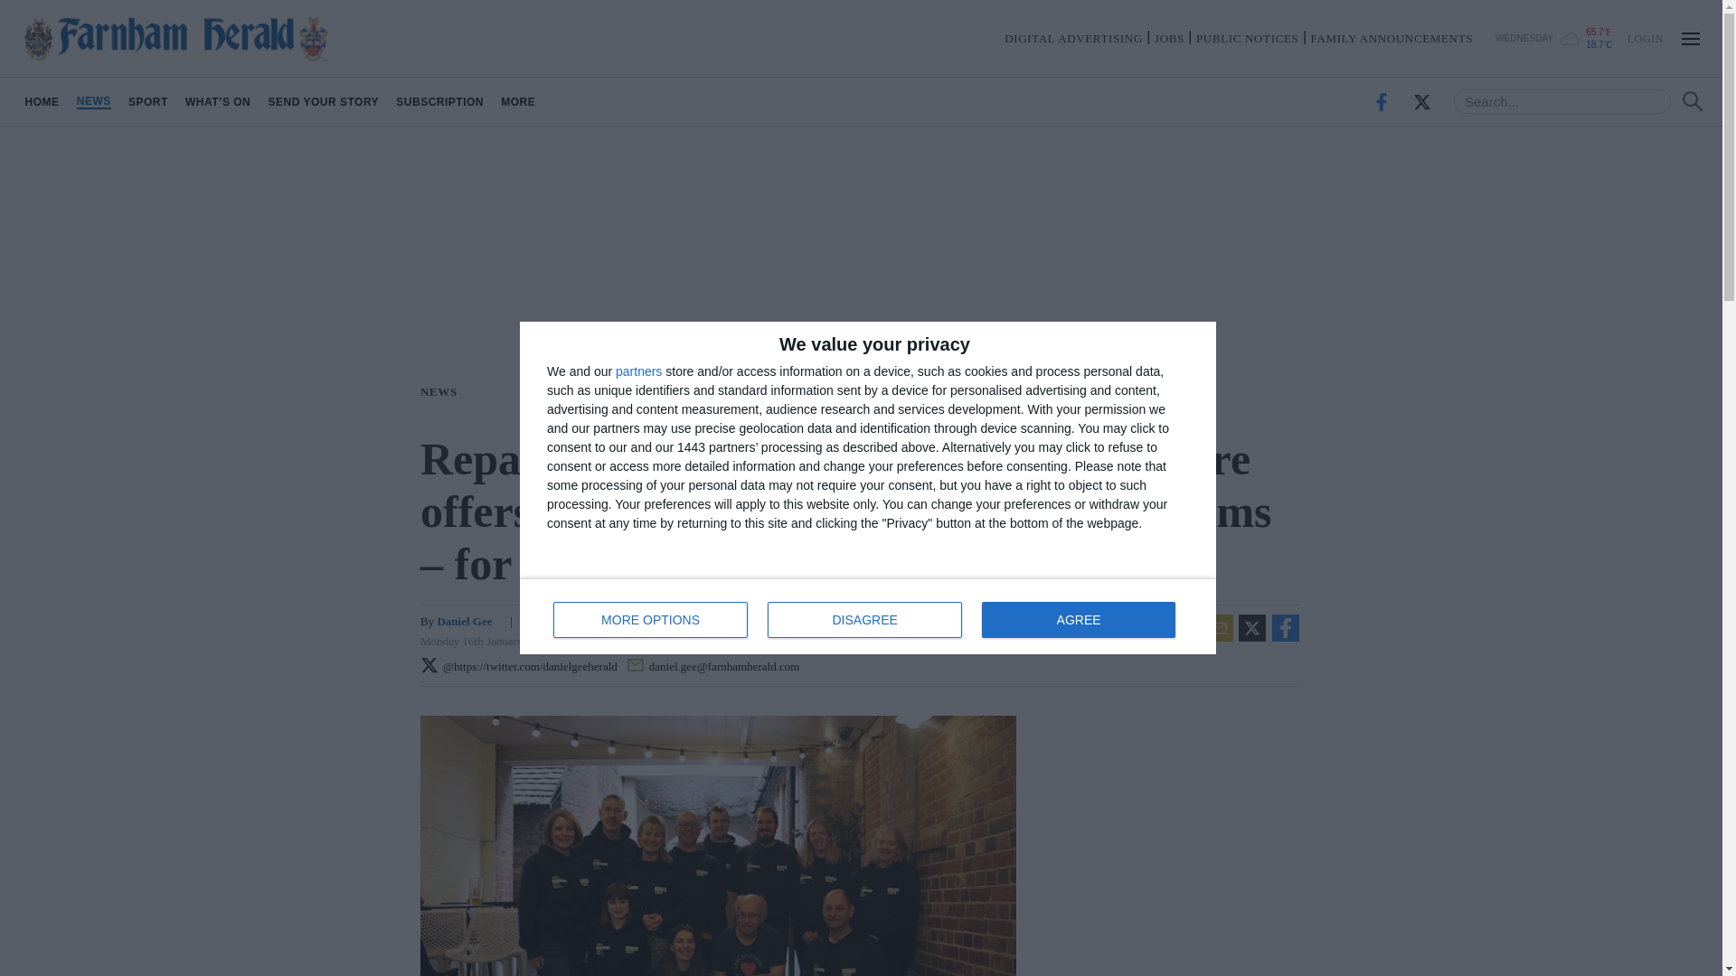  I want to click on DISAGREE, so click(864, 620).